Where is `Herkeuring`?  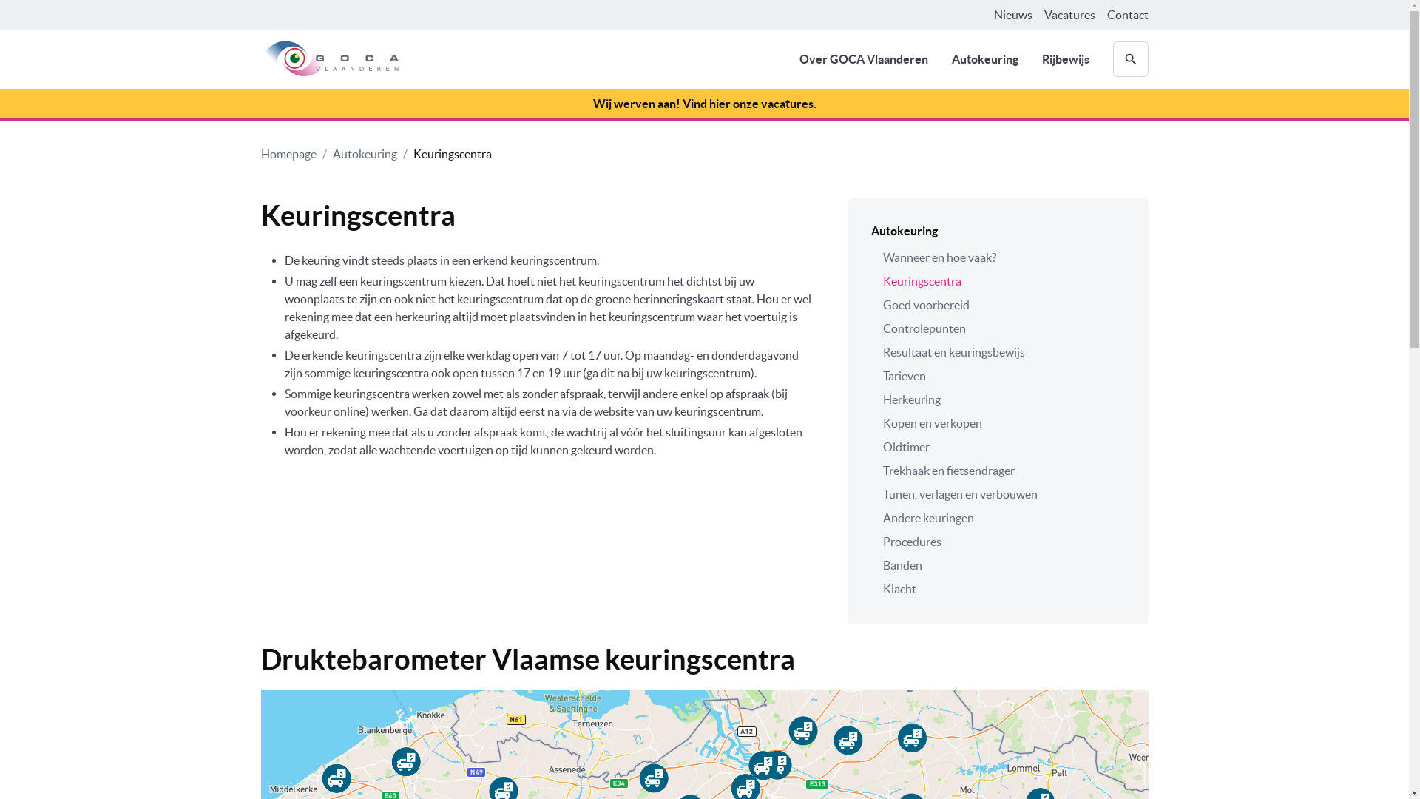
Herkeuring is located at coordinates (998, 399).